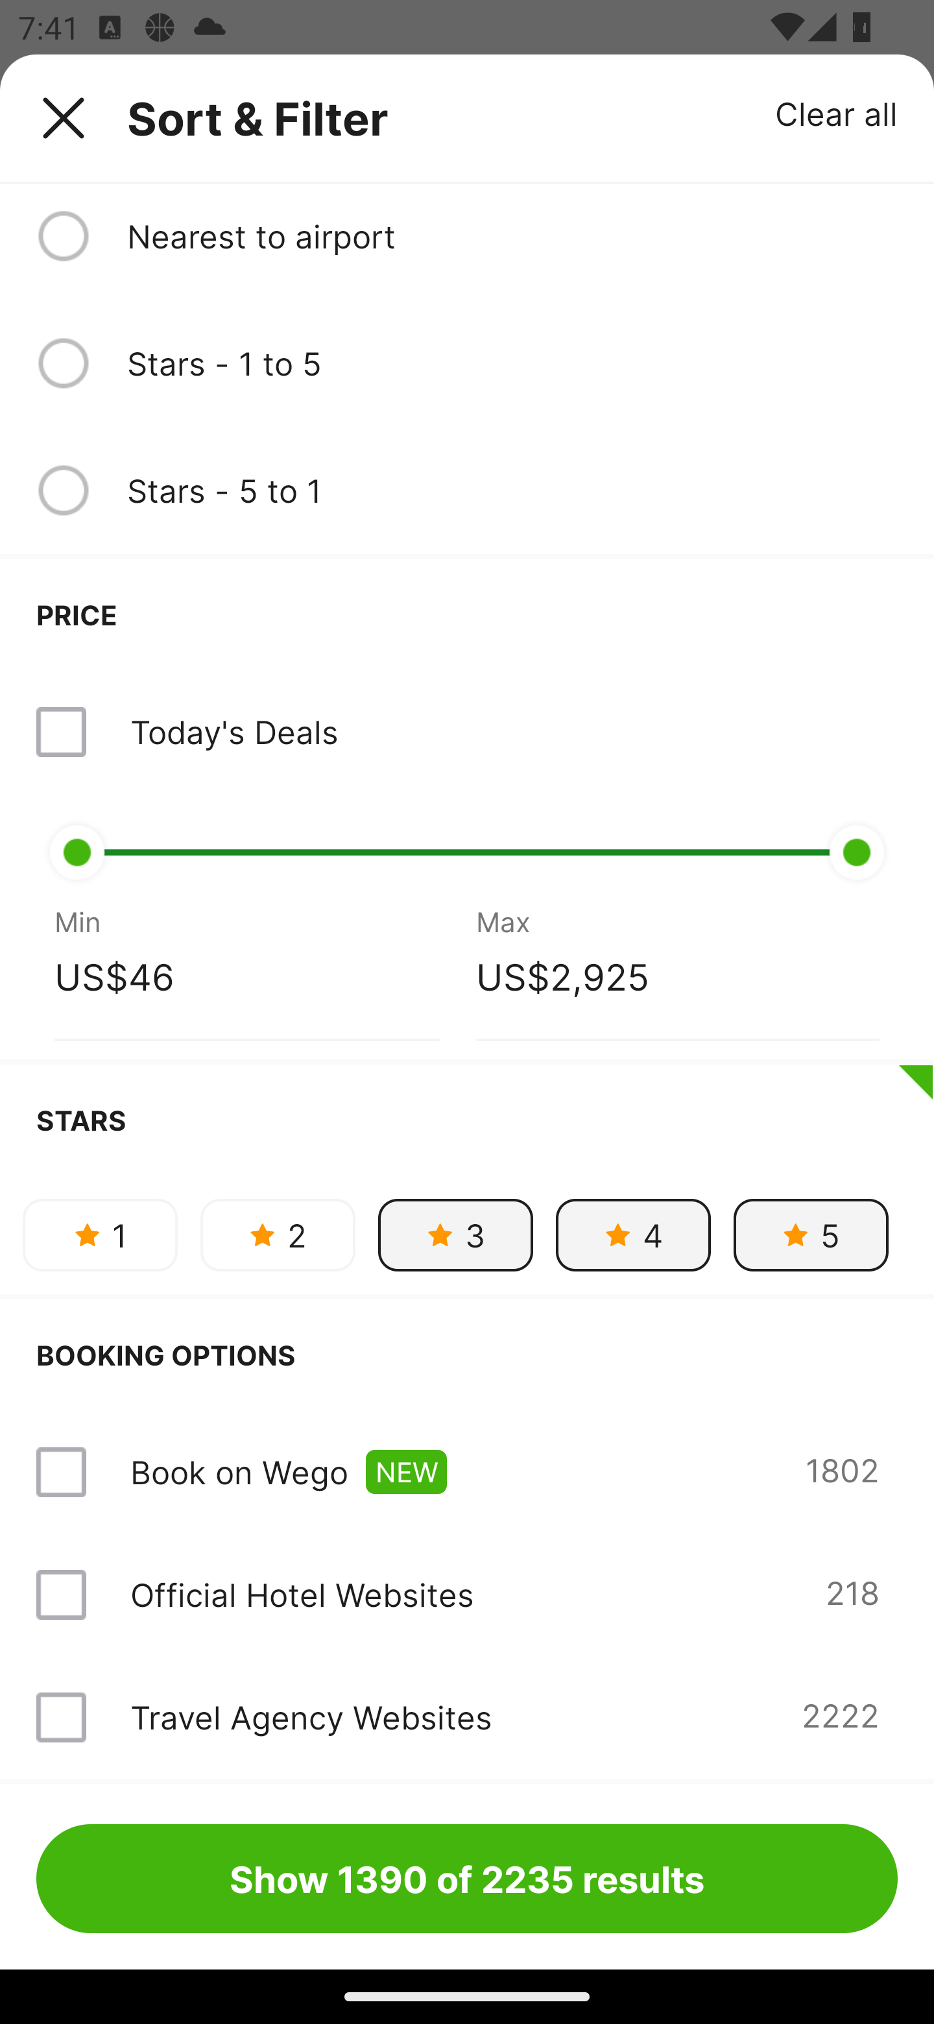  I want to click on Official Hotel Websites 218, so click(467, 1595).